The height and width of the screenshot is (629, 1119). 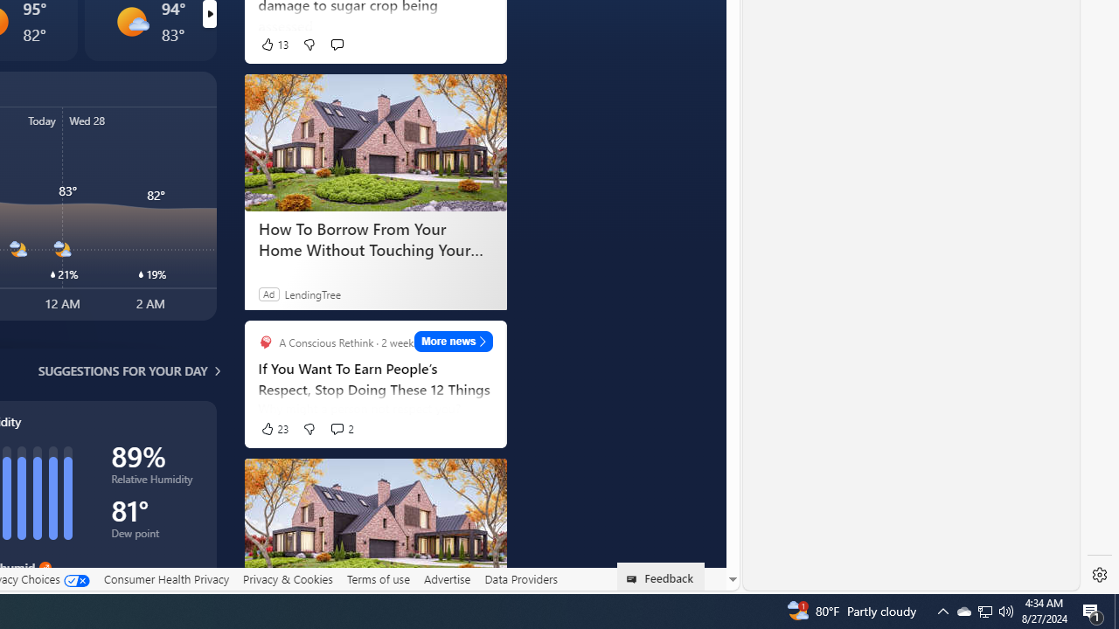 What do you see at coordinates (166, 579) in the screenshot?
I see `Consumer Health Privacy` at bounding box center [166, 579].